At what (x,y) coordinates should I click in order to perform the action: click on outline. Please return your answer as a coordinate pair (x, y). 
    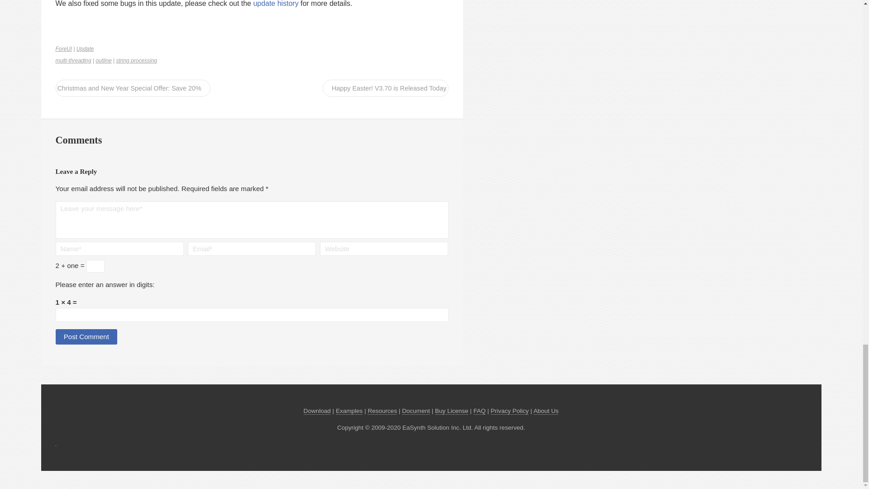
    Looking at the image, I should click on (103, 61).